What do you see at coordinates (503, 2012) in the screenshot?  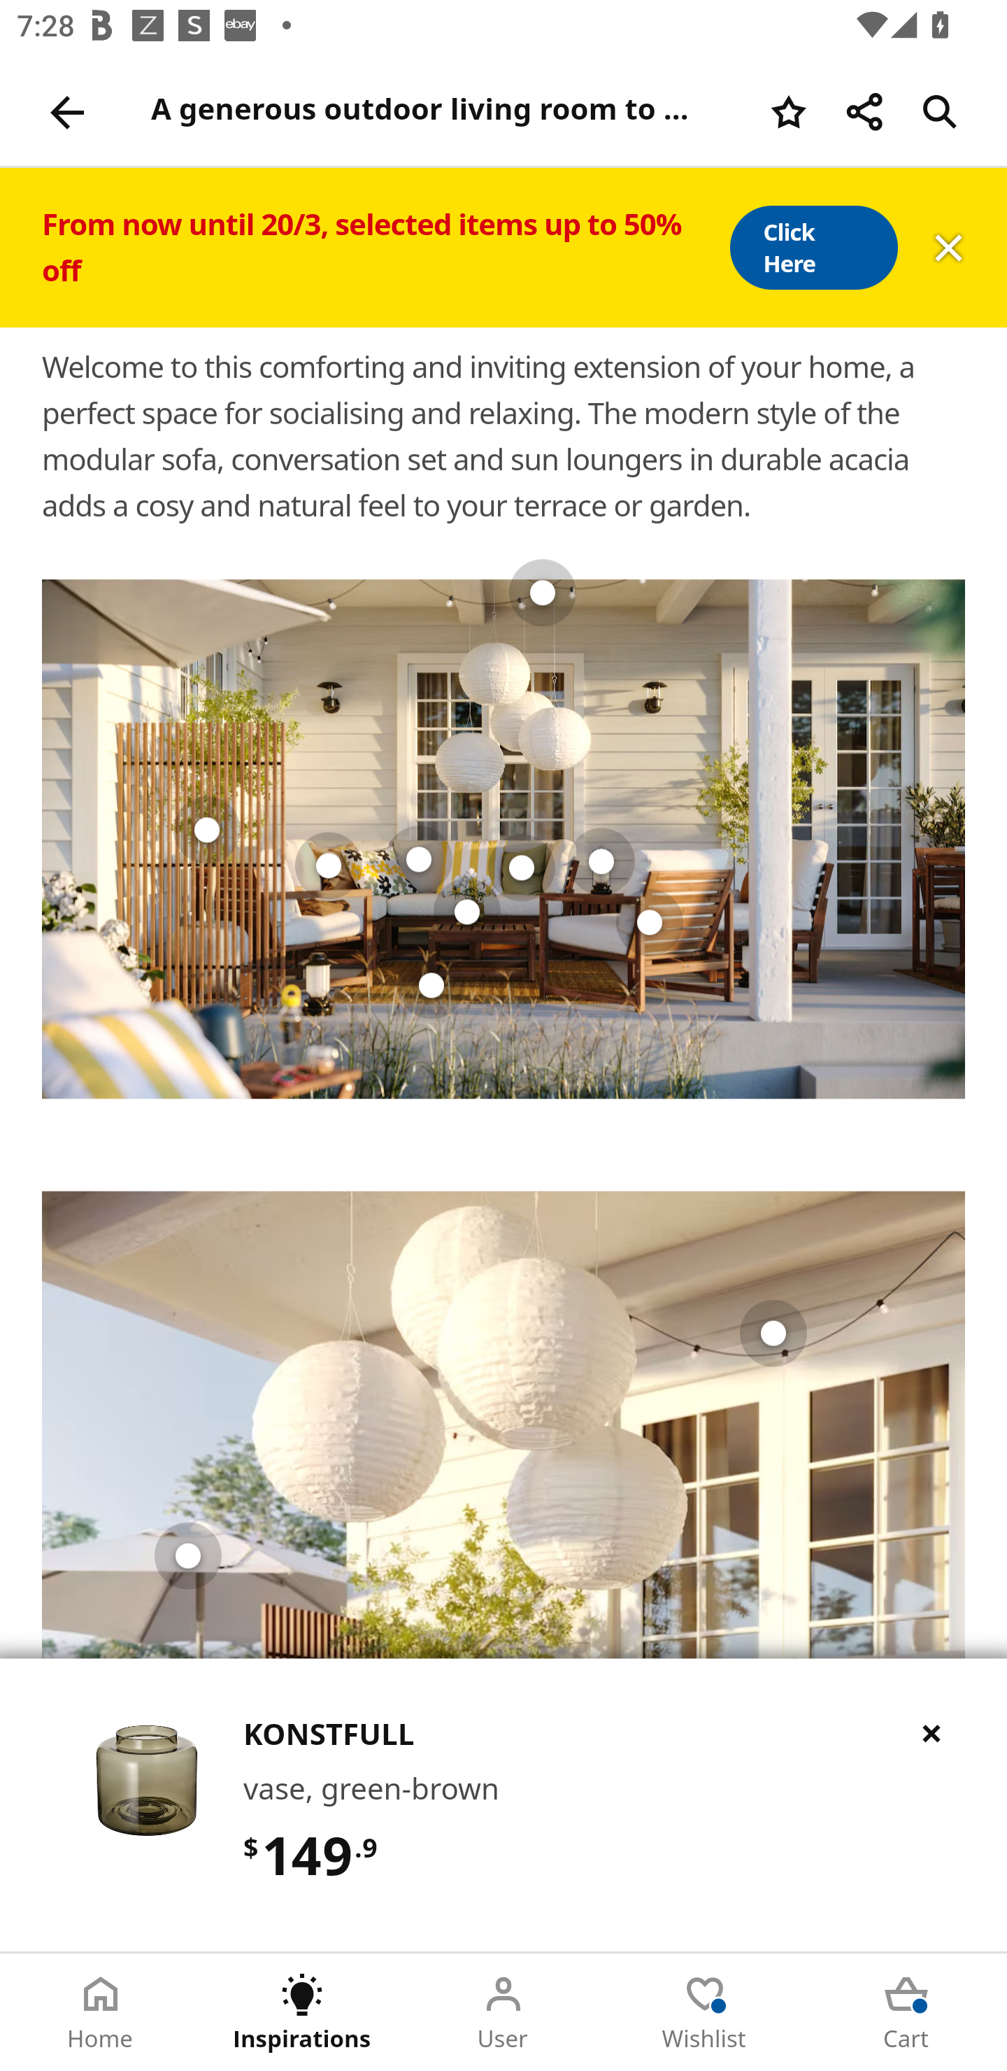 I see `User
Tab 3 of 5` at bounding box center [503, 2012].